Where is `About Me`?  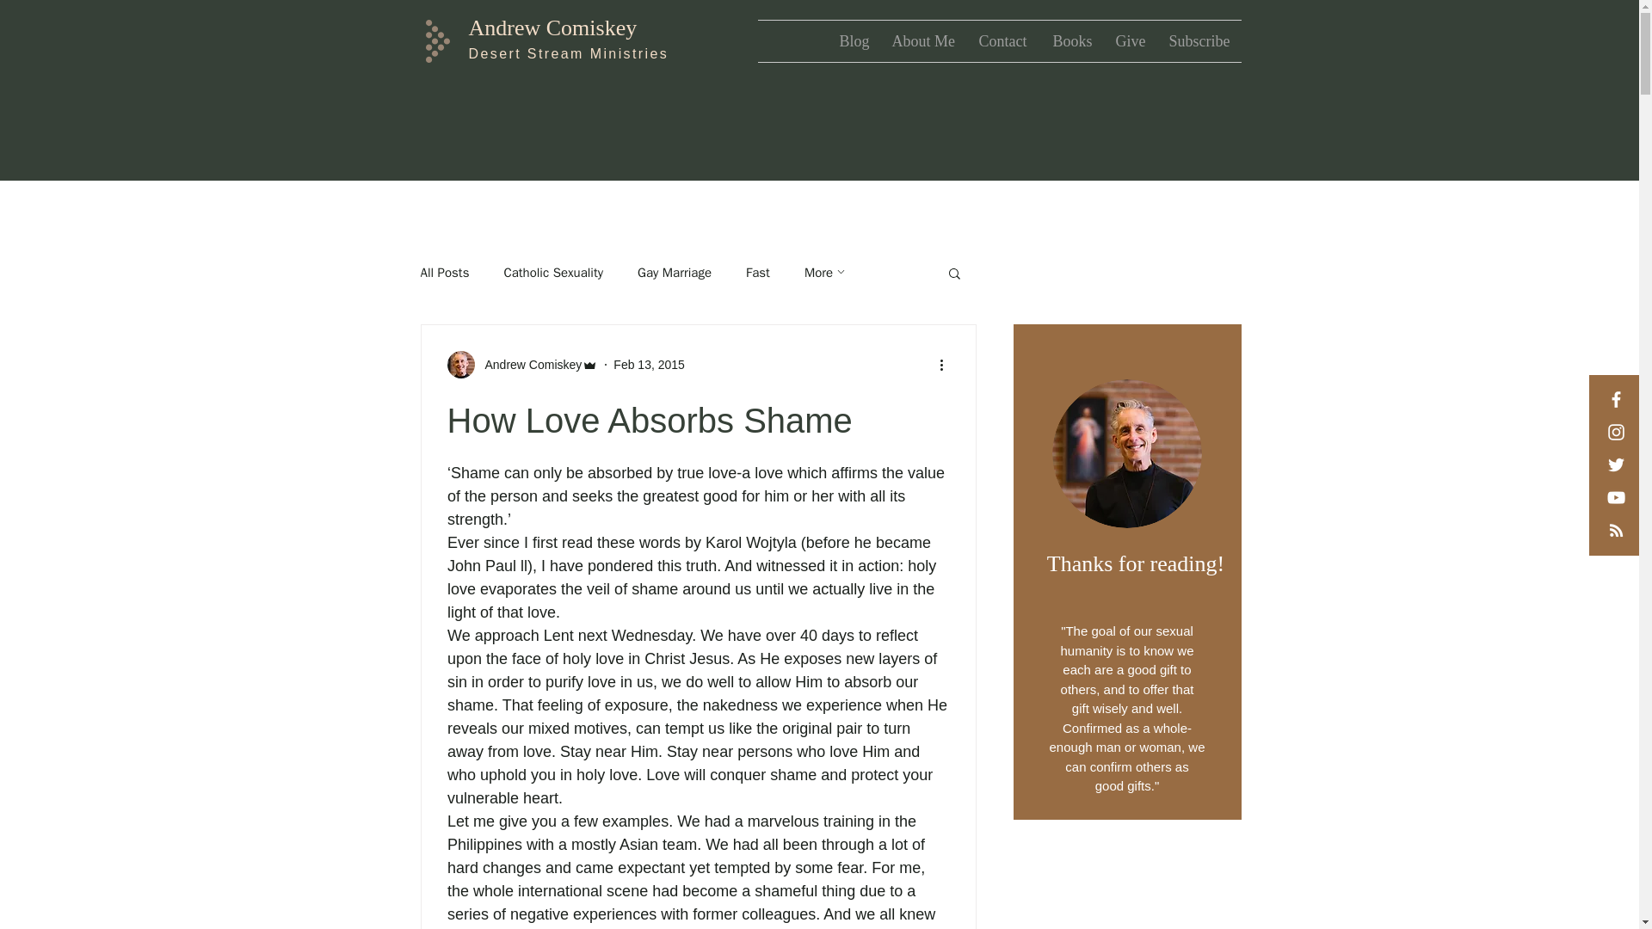 About Me is located at coordinates (922, 41).